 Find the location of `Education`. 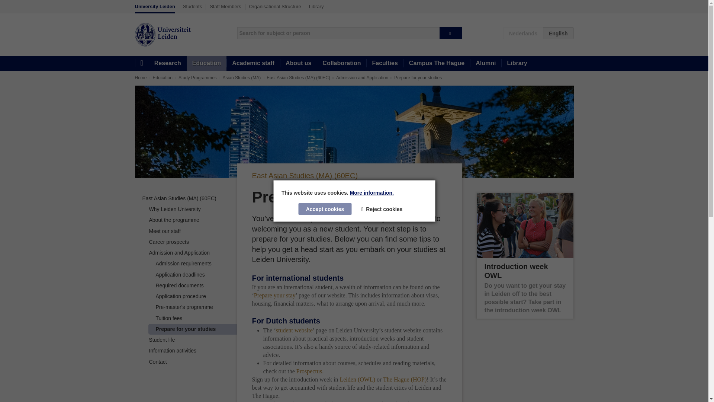

Education is located at coordinates (206, 63).